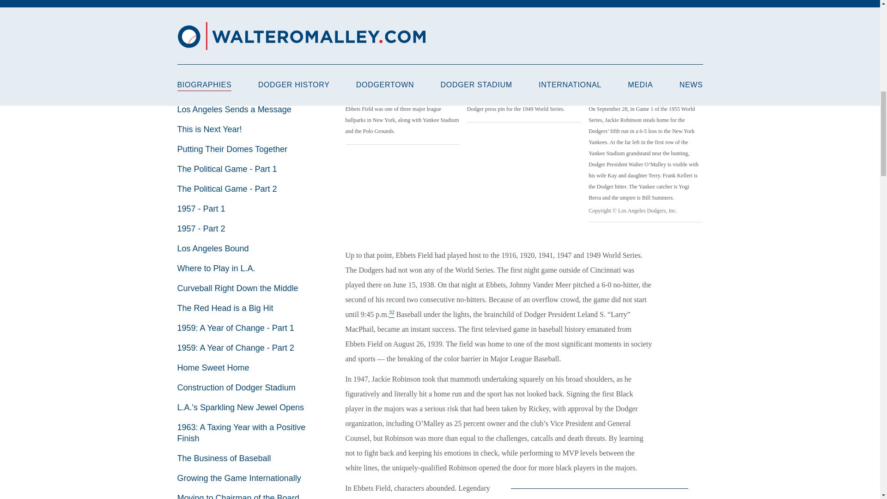 The height and width of the screenshot is (499, 887). I want to click on The Political Game - Part 1, so click(227, 169).